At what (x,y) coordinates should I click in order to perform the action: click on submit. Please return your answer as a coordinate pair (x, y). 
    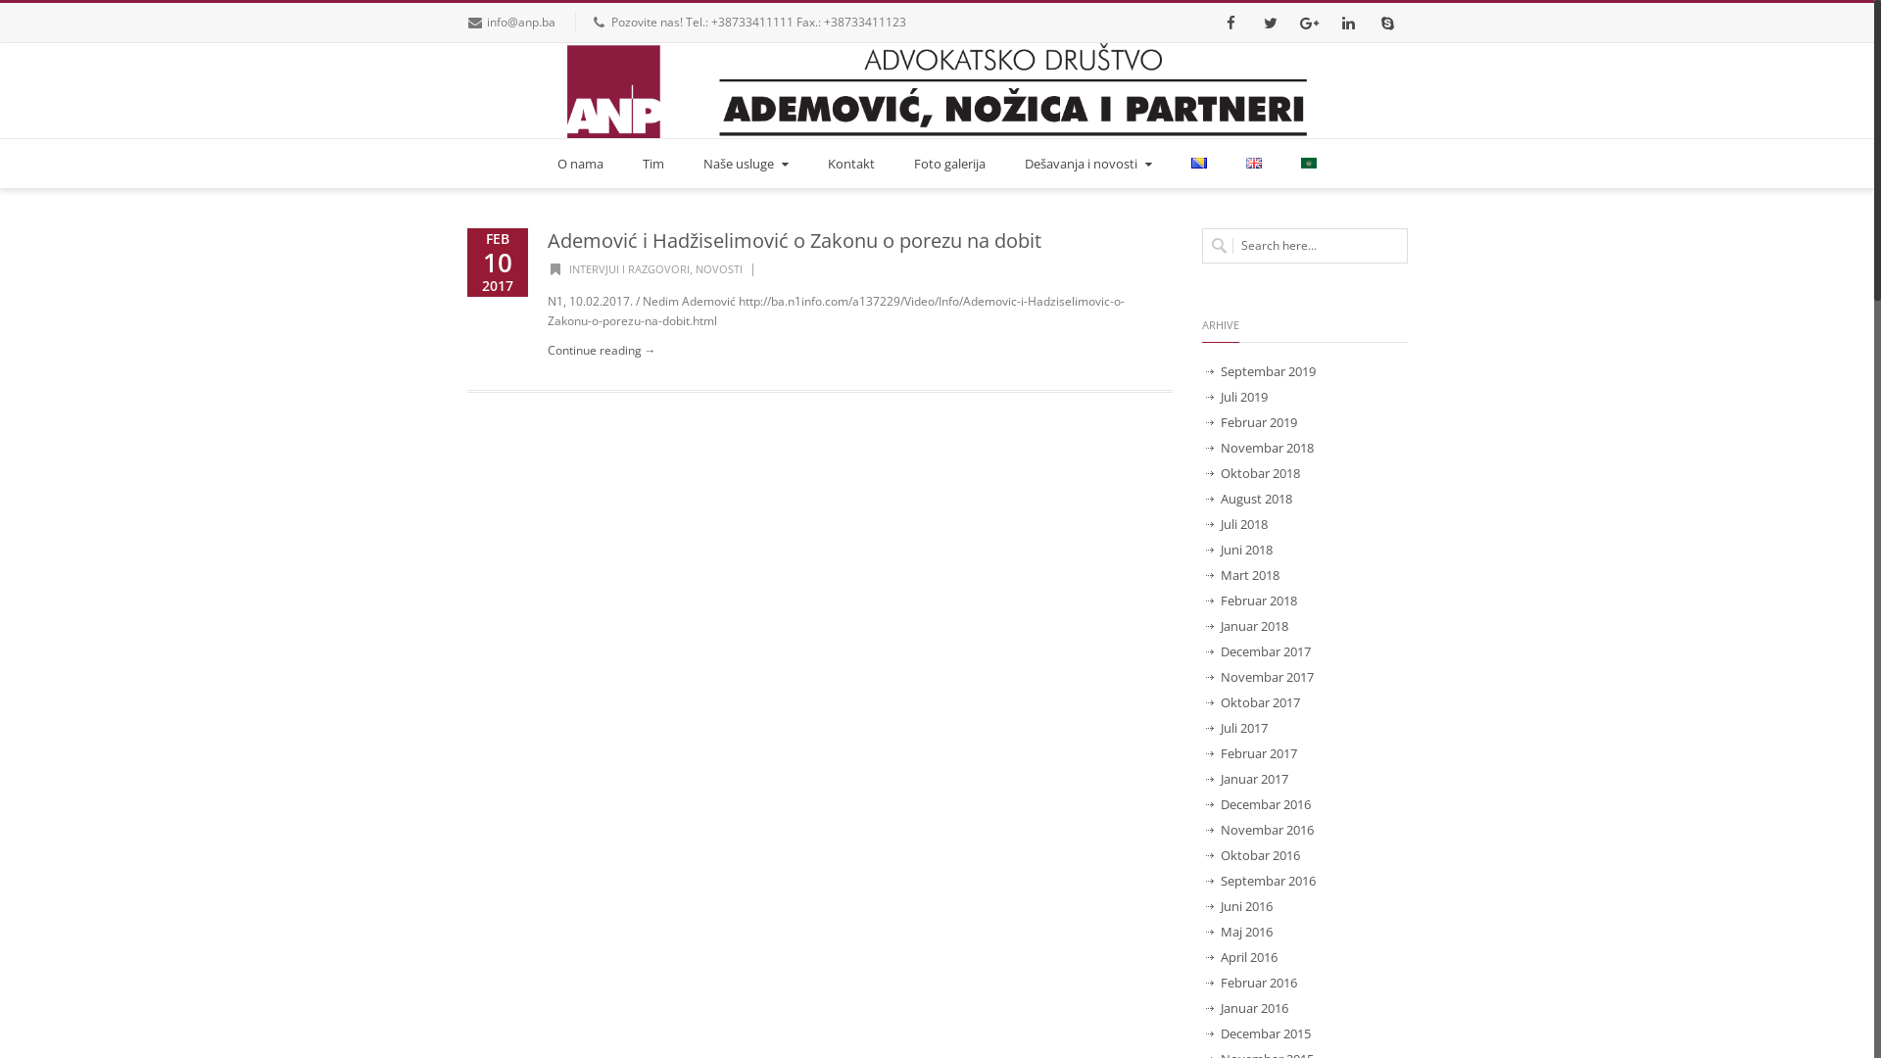
    Looking at the image, I should click on (26, 13).